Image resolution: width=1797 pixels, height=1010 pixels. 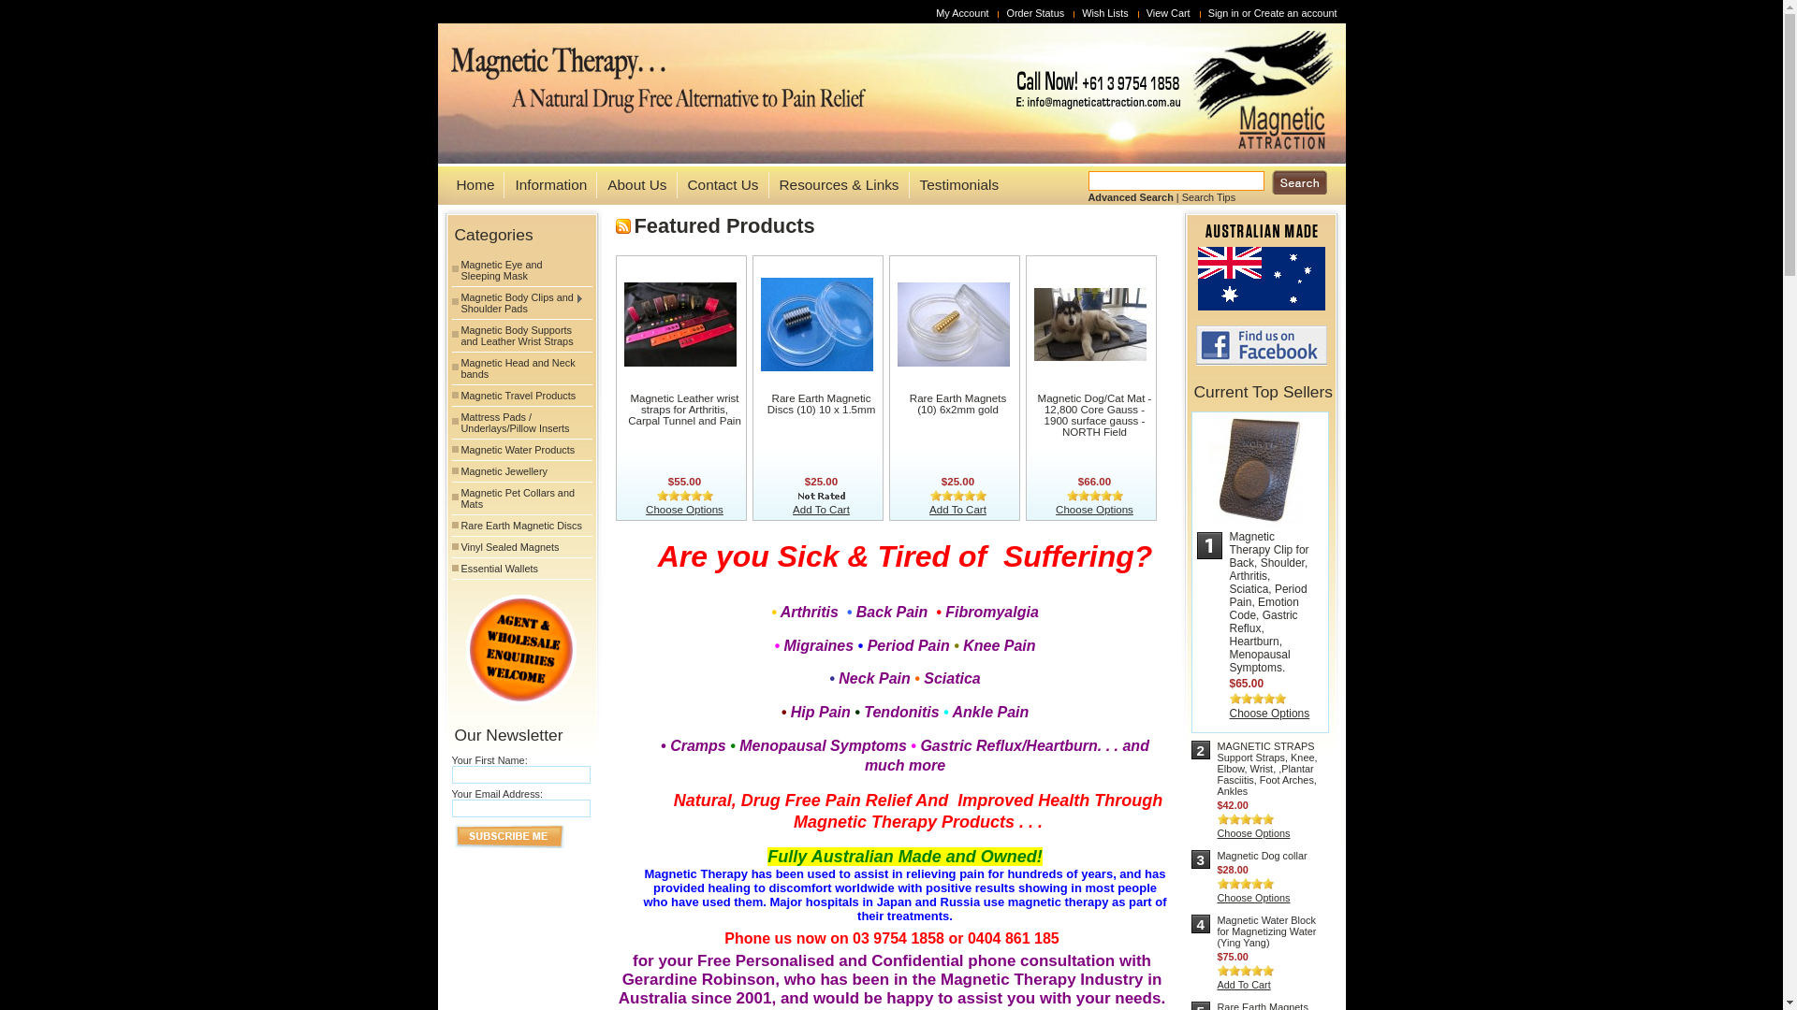 What do you see at coordinates (521, 368) in the screenshot?
I see `Magnetic Head and Neck bands` at bounding box center [521, 368].